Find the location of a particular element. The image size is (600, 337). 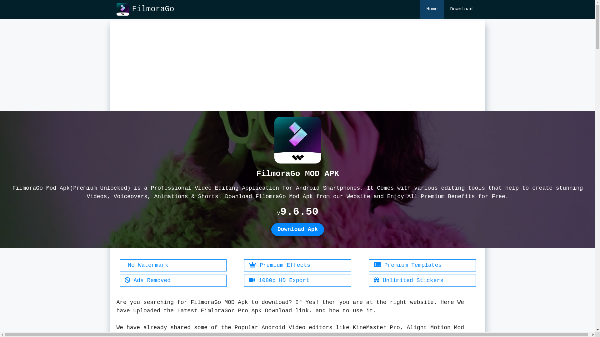

FilmoraGo is located at coordinates (153, 9).